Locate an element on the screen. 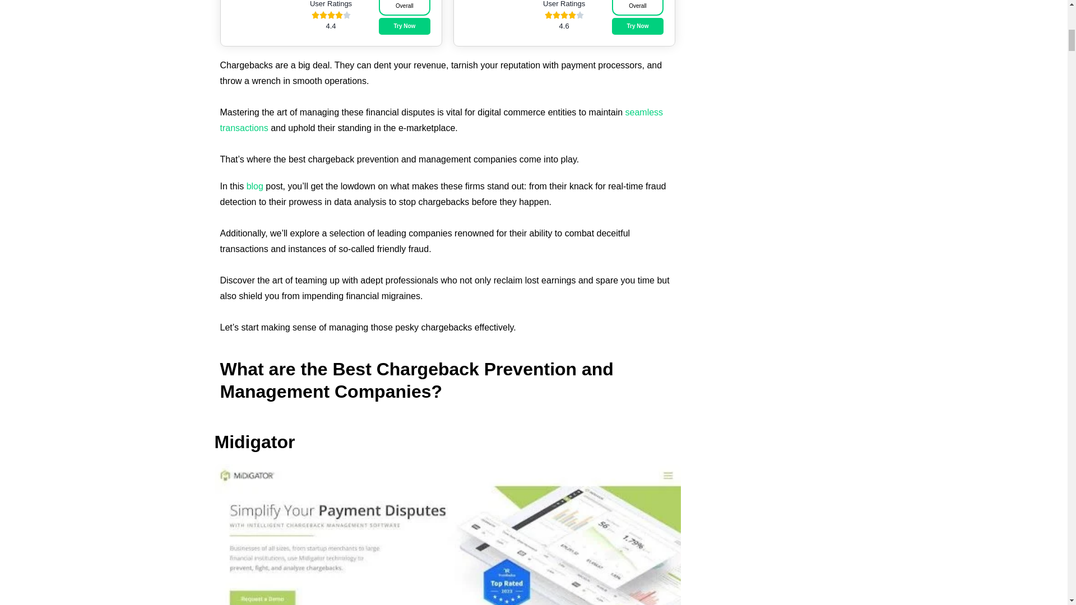  blog is located at coordinates (254, 186).